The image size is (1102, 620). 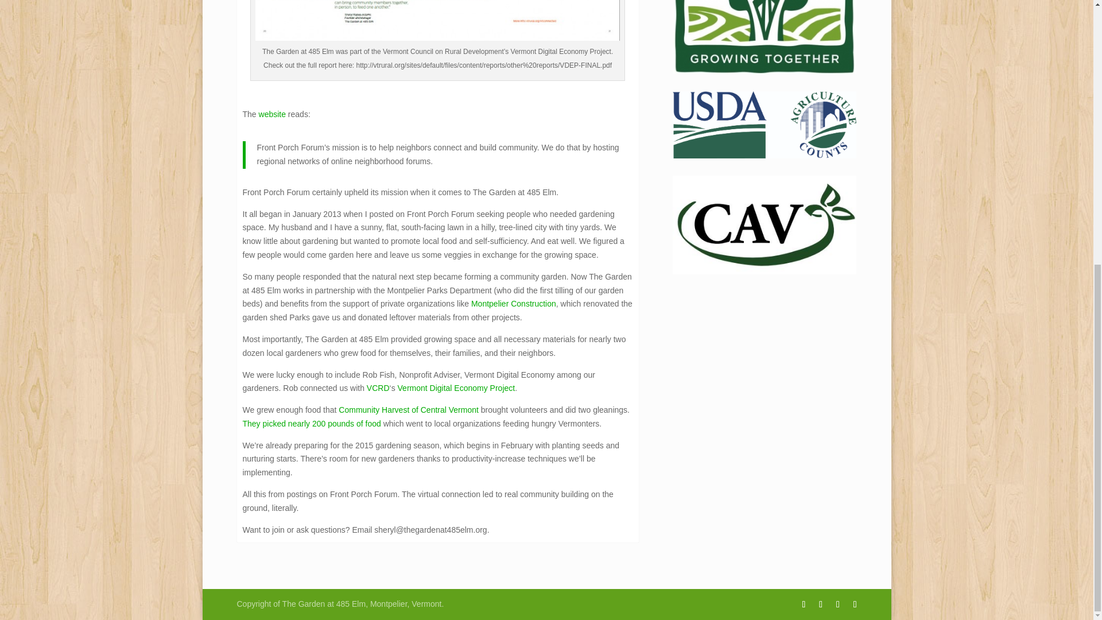 I want to click on website, so click(x=272, y=114).